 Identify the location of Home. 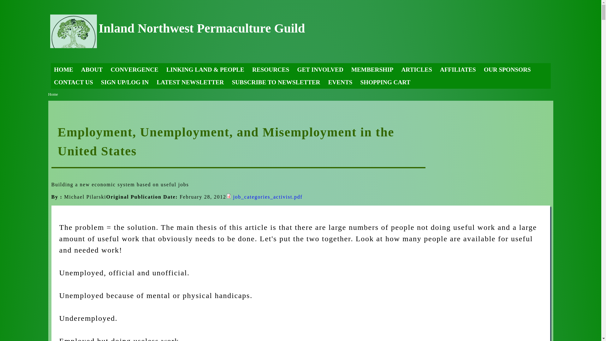
(201, 28).